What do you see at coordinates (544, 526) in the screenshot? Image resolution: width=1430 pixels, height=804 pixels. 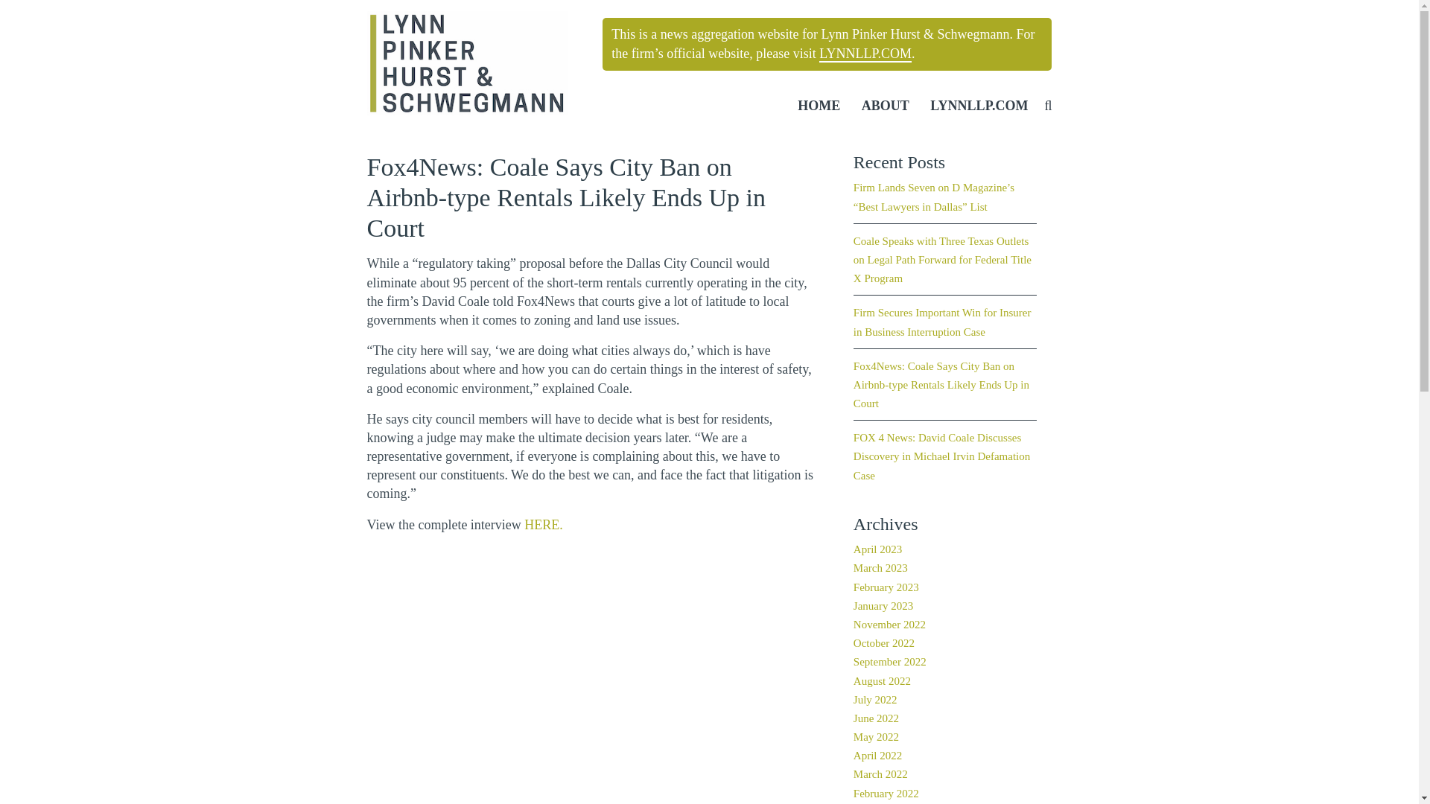 I see `HERE.` at bounding box center [544, 526].